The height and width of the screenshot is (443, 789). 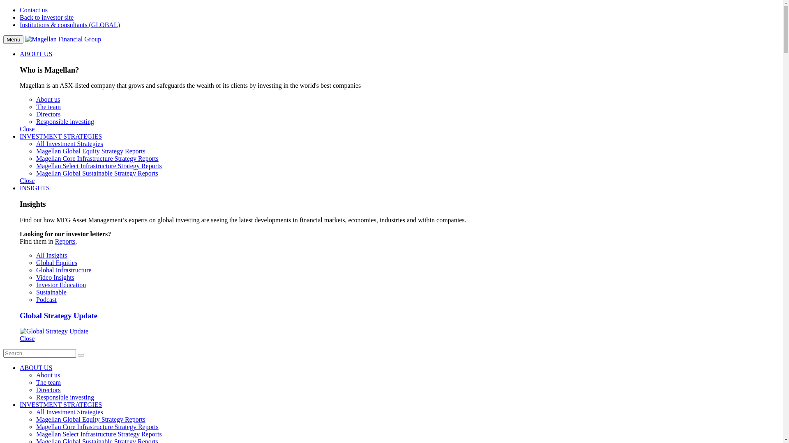 What do you see at coordinates (27, 129) in the screenshot?
I see `Close` at bounding box center [27, 129].